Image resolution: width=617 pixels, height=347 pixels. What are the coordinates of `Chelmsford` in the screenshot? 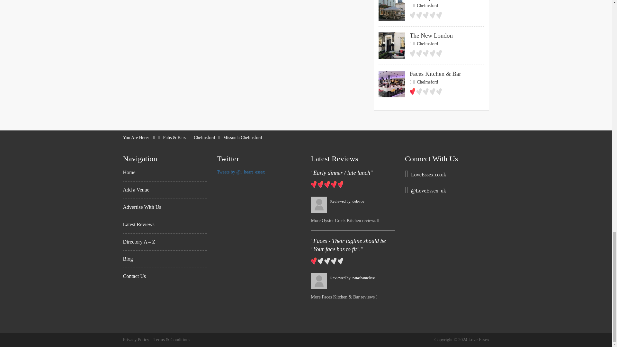 It's located at (242, 138).